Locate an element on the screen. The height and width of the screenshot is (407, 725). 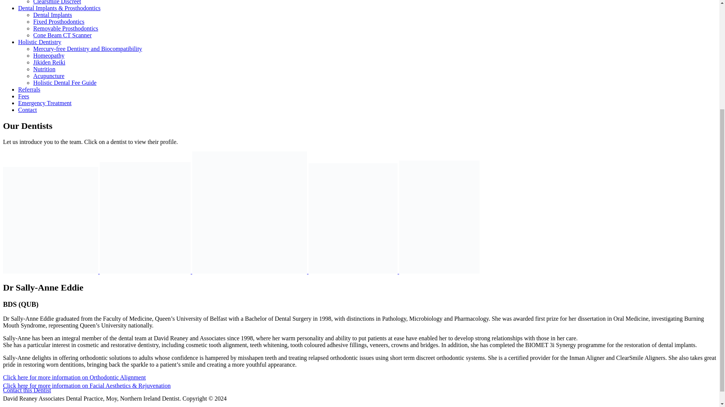
Homeopathy is located at coordinates (49, 55).